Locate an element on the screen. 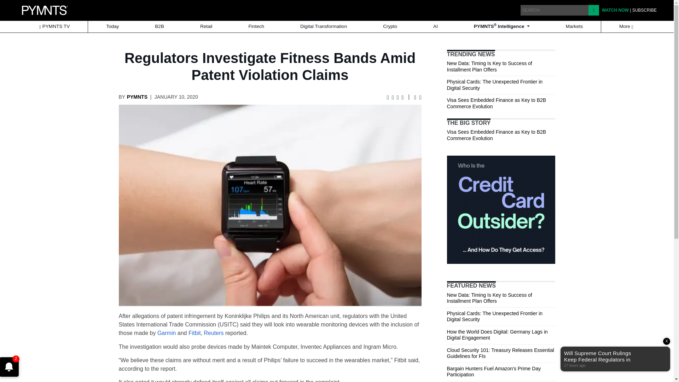  Digital Transformation is located at coordinates (324, 27).